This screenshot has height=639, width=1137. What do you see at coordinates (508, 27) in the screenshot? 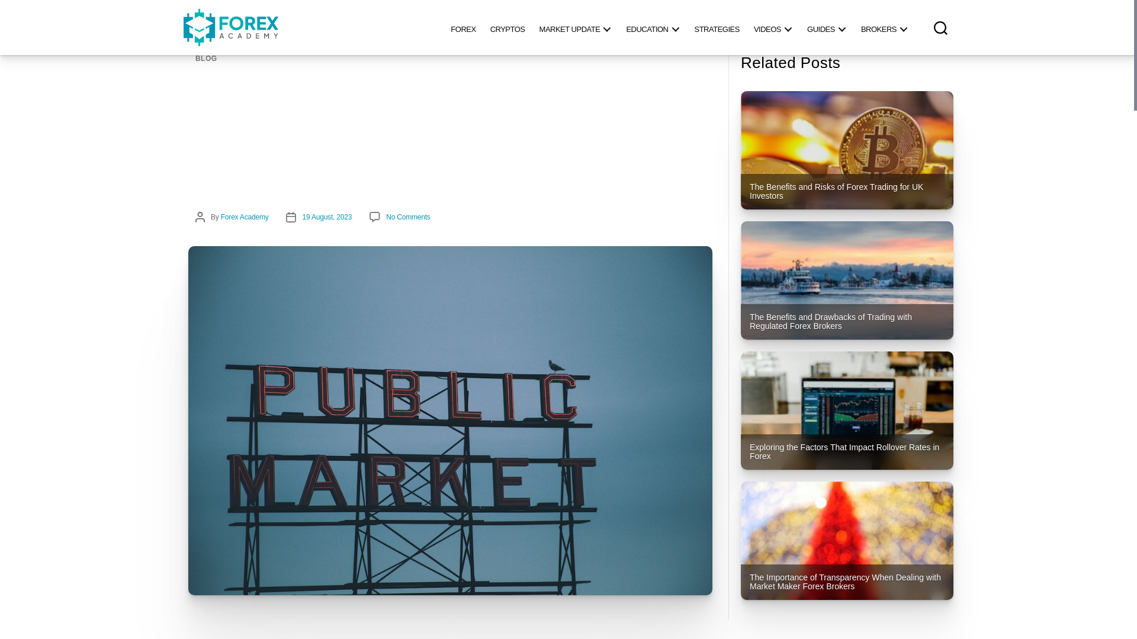
I see `CRYPTOS` at bounding box center [508, 27].